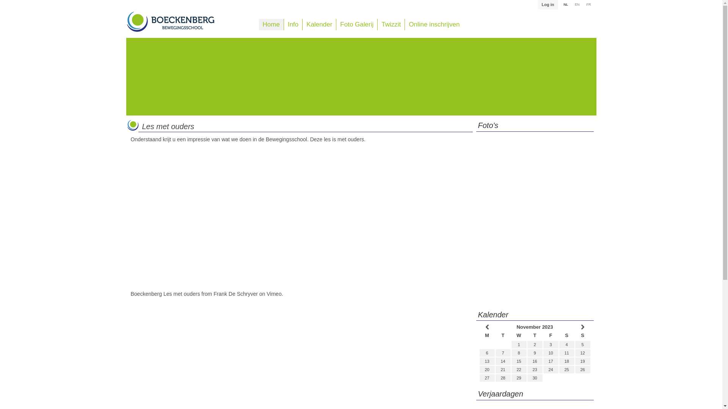 This screenshot has height=409, width=728. Describe the element at coordinates (391, 25) in the screenshot. I see `Twizzit` at that location.